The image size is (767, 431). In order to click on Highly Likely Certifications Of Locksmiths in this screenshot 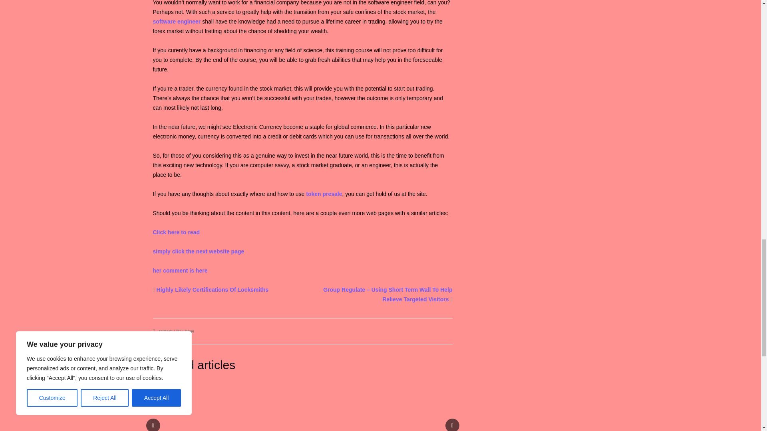, I will do `click(213, 290)`.